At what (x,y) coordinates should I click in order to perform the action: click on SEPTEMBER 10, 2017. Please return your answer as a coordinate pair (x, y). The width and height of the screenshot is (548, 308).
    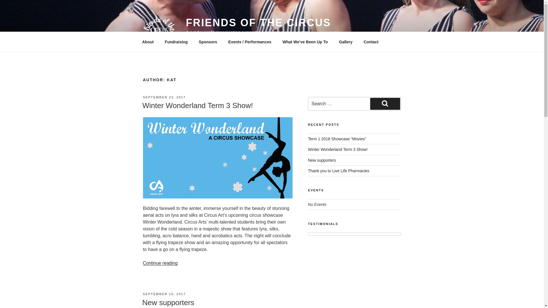
    Looking at the image, I should click on (164, 294).